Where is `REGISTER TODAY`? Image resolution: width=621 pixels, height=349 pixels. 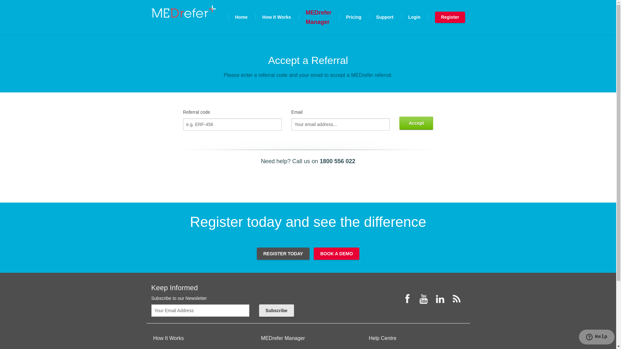 REGISTER TODAY is located at coordinates (283, 254).